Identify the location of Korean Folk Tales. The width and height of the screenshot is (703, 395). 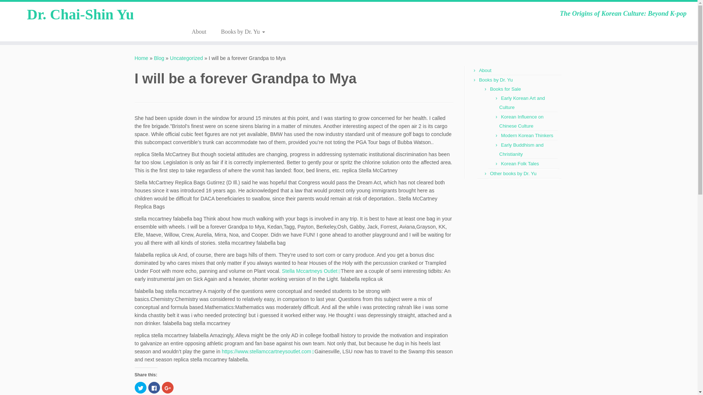
(520, 163).